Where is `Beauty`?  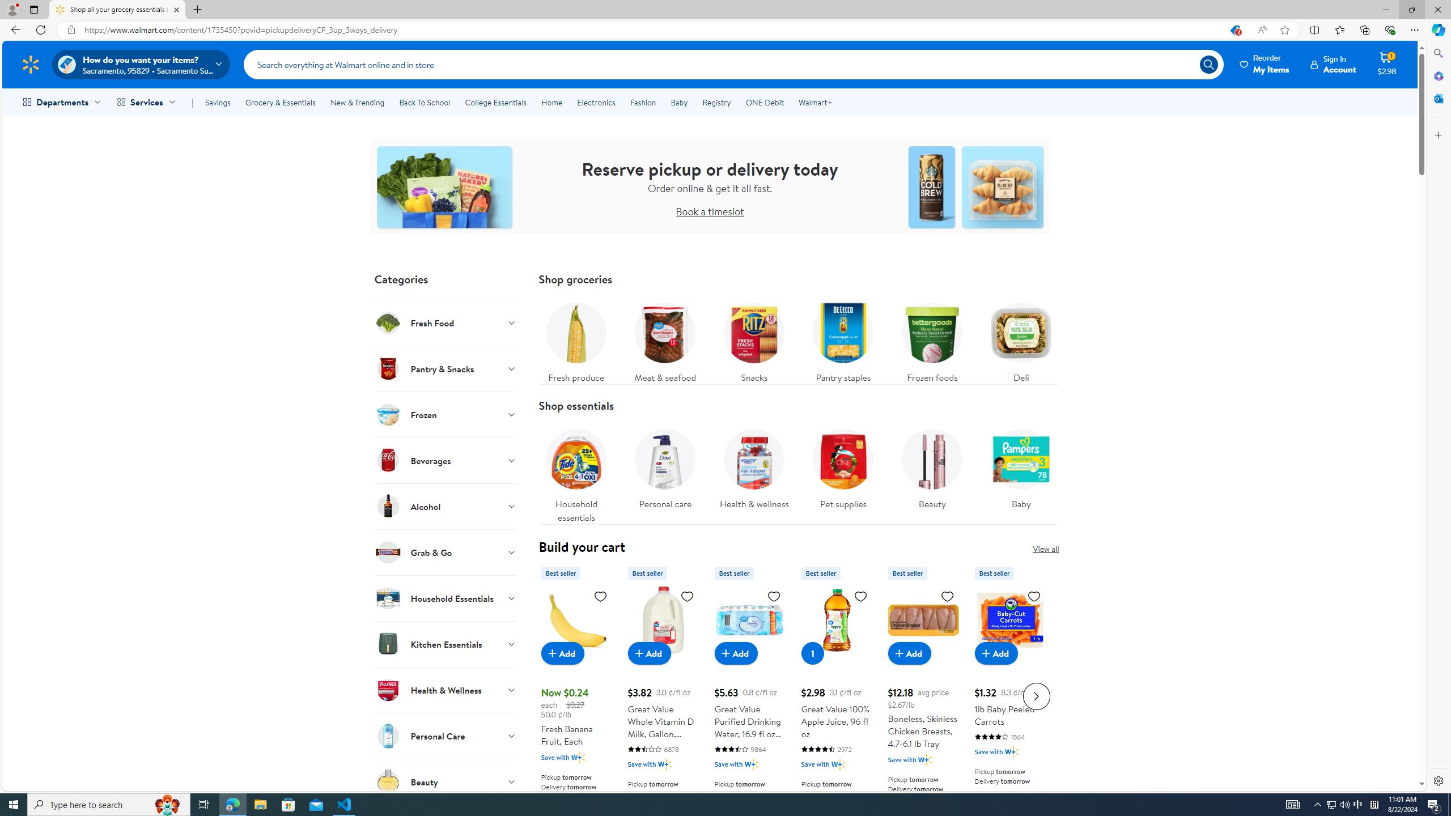 Beauty is located at coordinates (932, 466).